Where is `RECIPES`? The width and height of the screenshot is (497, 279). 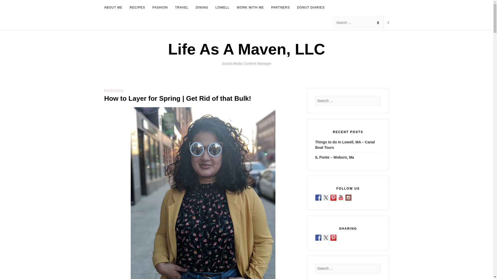
RECIPES is located at coordinates (137, 8).